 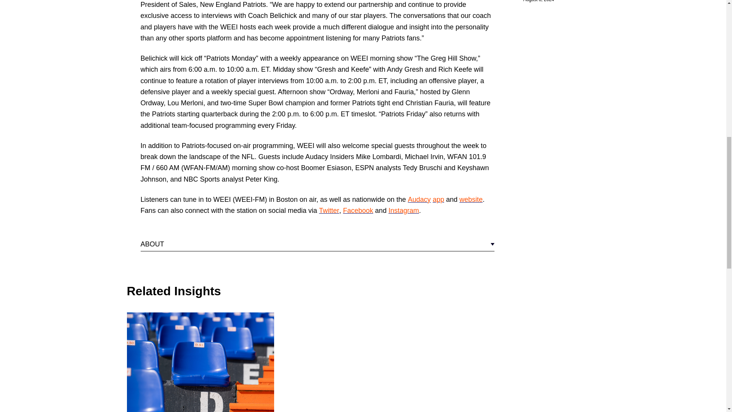 I want to click on Audacy, so click(x=419, y=200).